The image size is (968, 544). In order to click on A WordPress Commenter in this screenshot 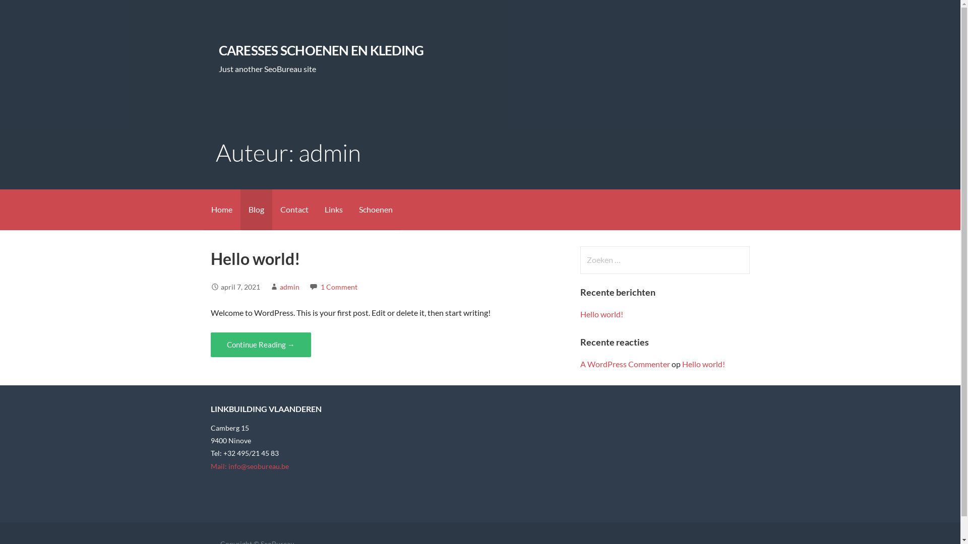, I will do `click(625, 364)`.